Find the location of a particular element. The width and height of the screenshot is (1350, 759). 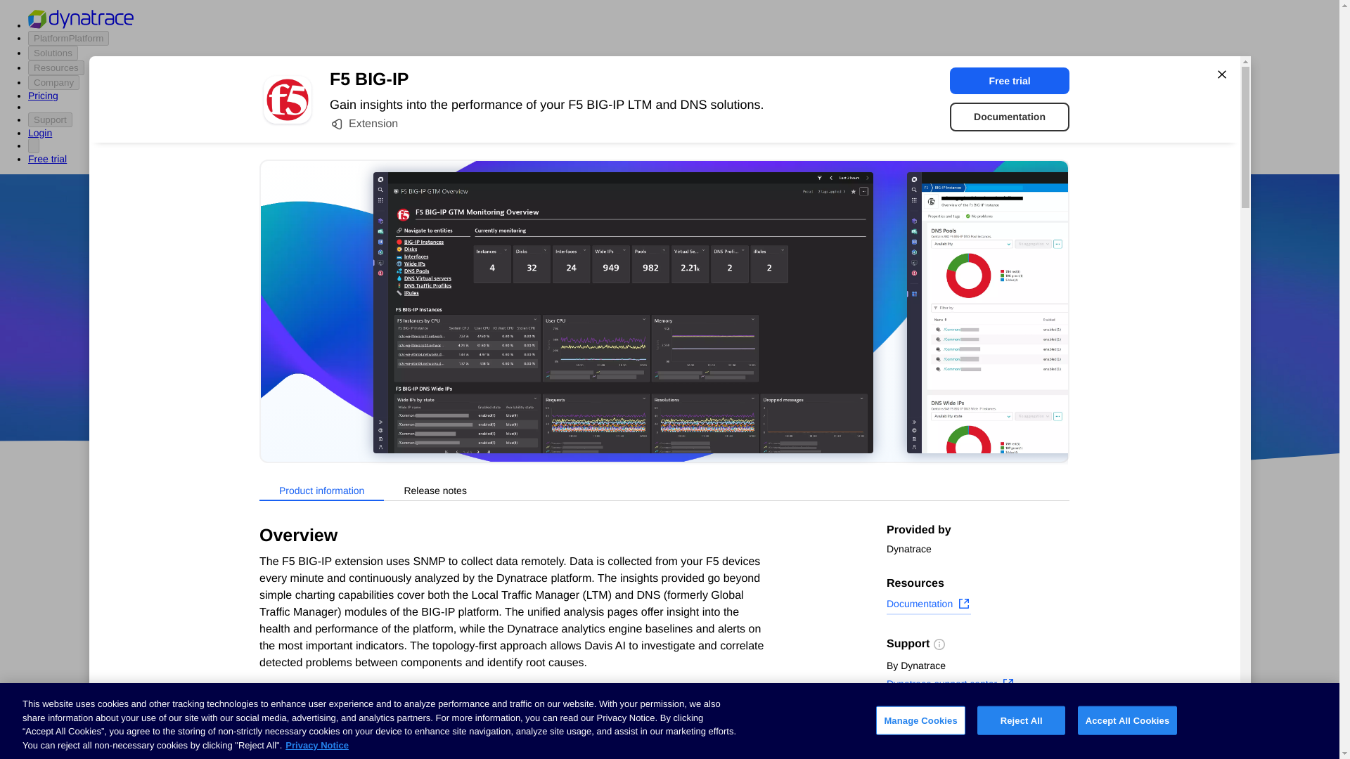

Google Cloud is located at coordinates (697, 388).